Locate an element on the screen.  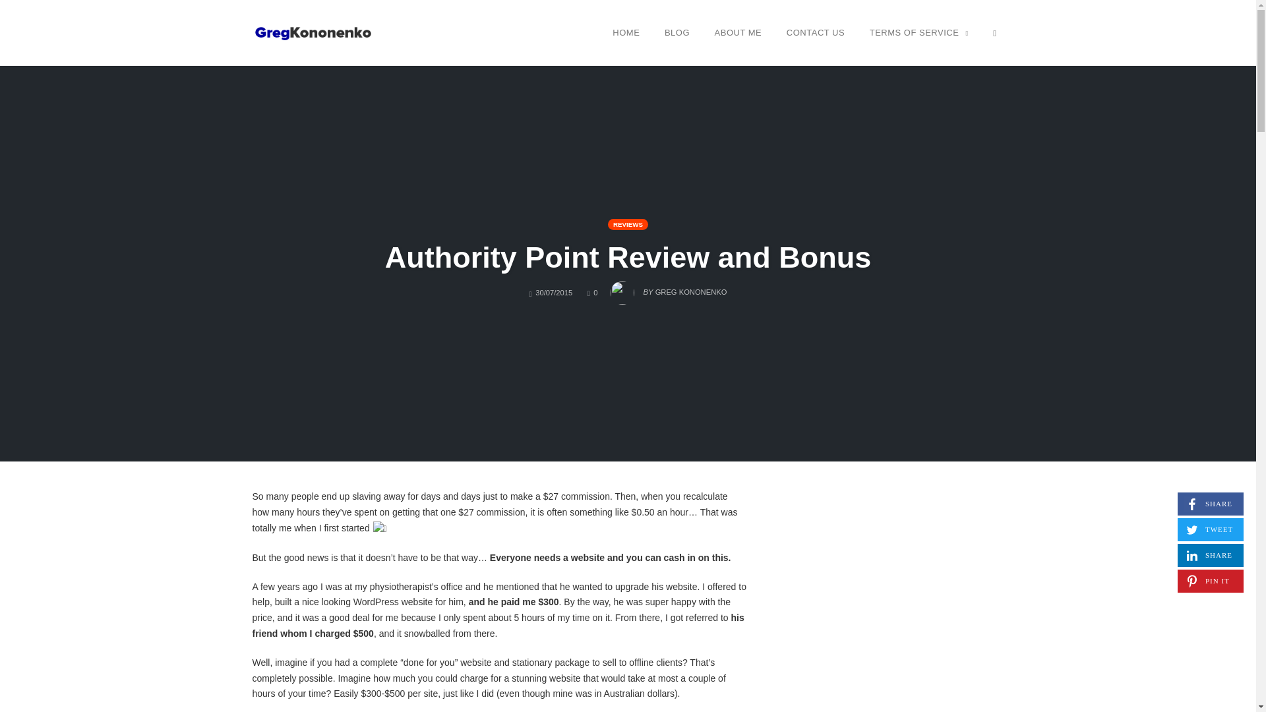
BLOG is located at coordinates (919, 32).